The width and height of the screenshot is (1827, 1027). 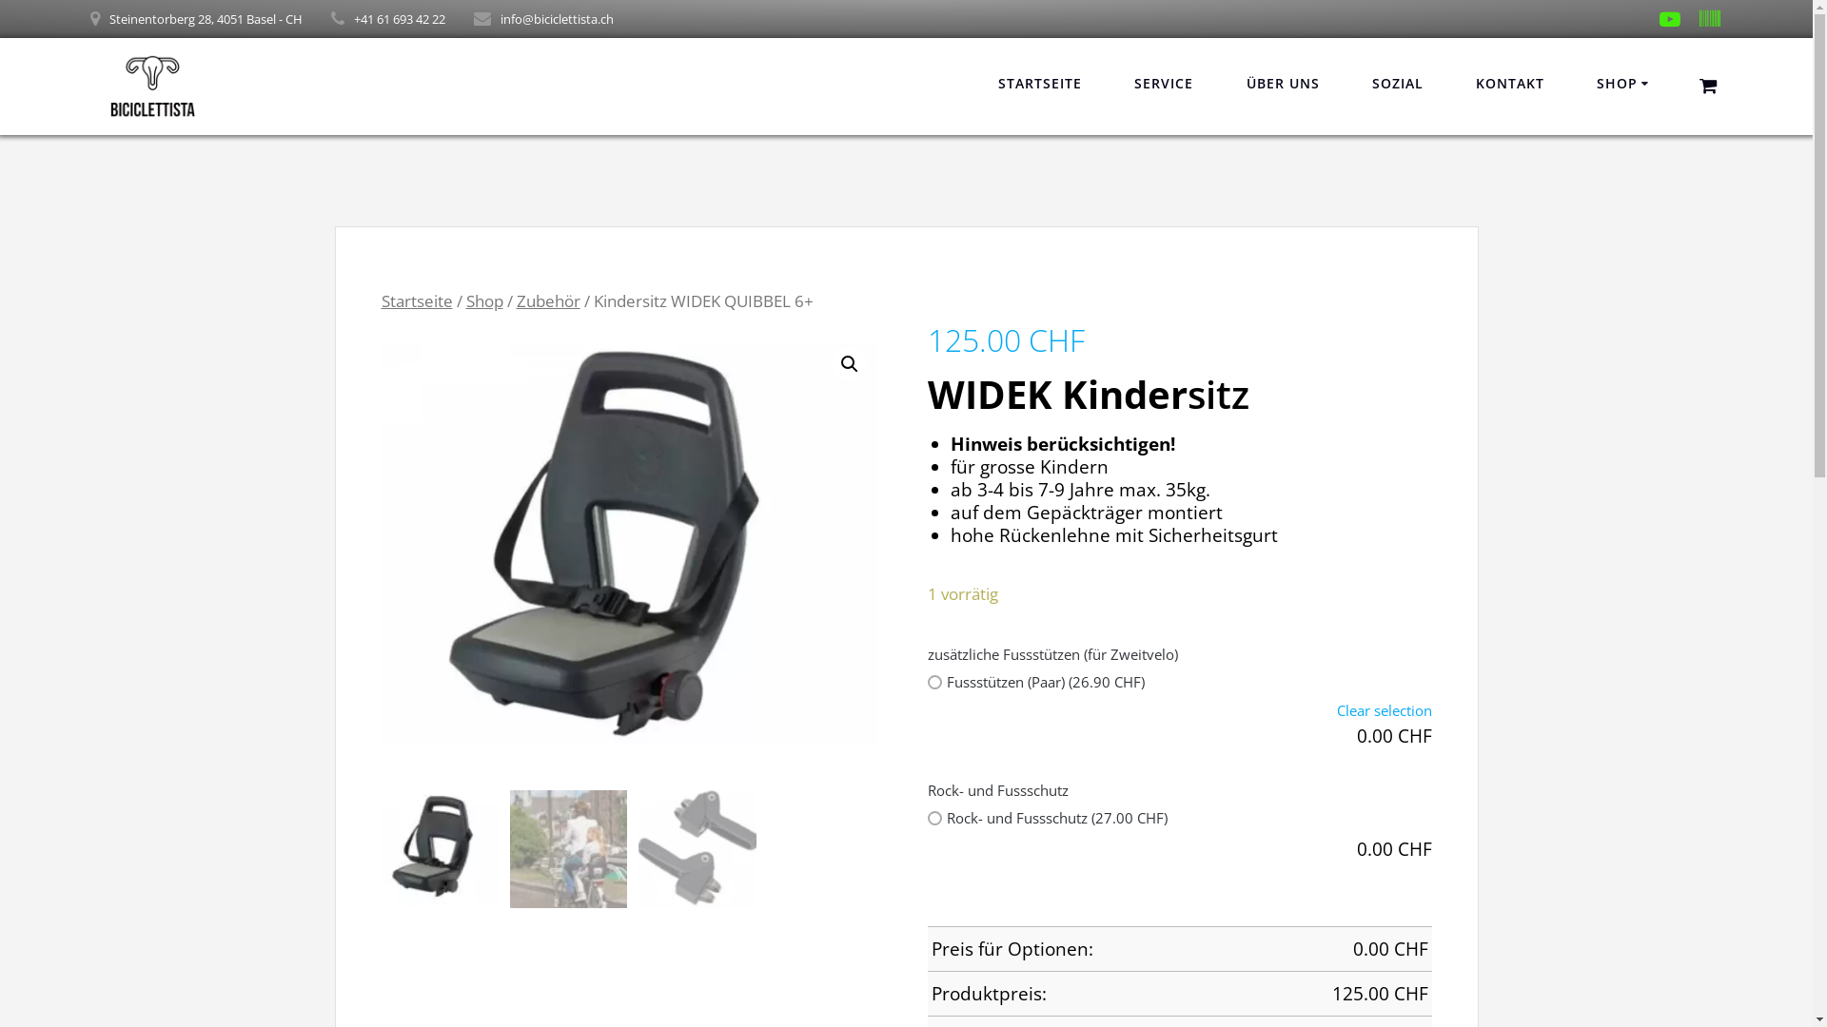 What do you see at coordinates (1040, 84) in the screenshot?
I see `STARTSEITE` at bounding box center [1040, 84].